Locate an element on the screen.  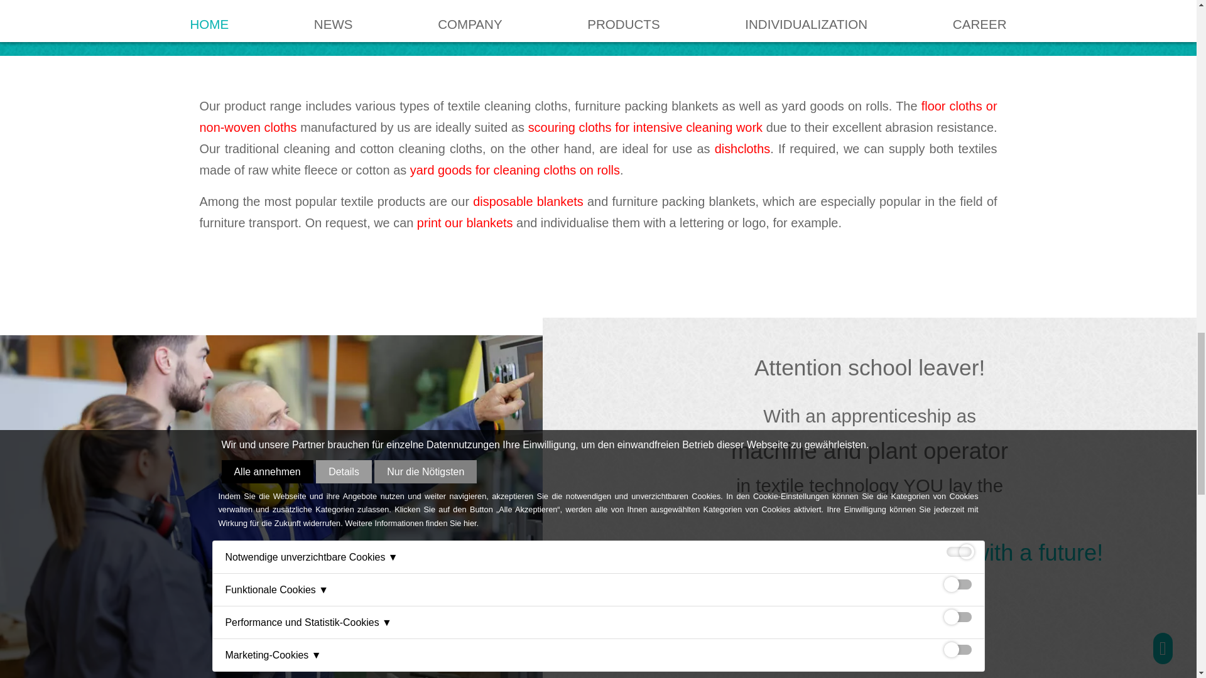
print our blankets is located at coordinates (465, 223).